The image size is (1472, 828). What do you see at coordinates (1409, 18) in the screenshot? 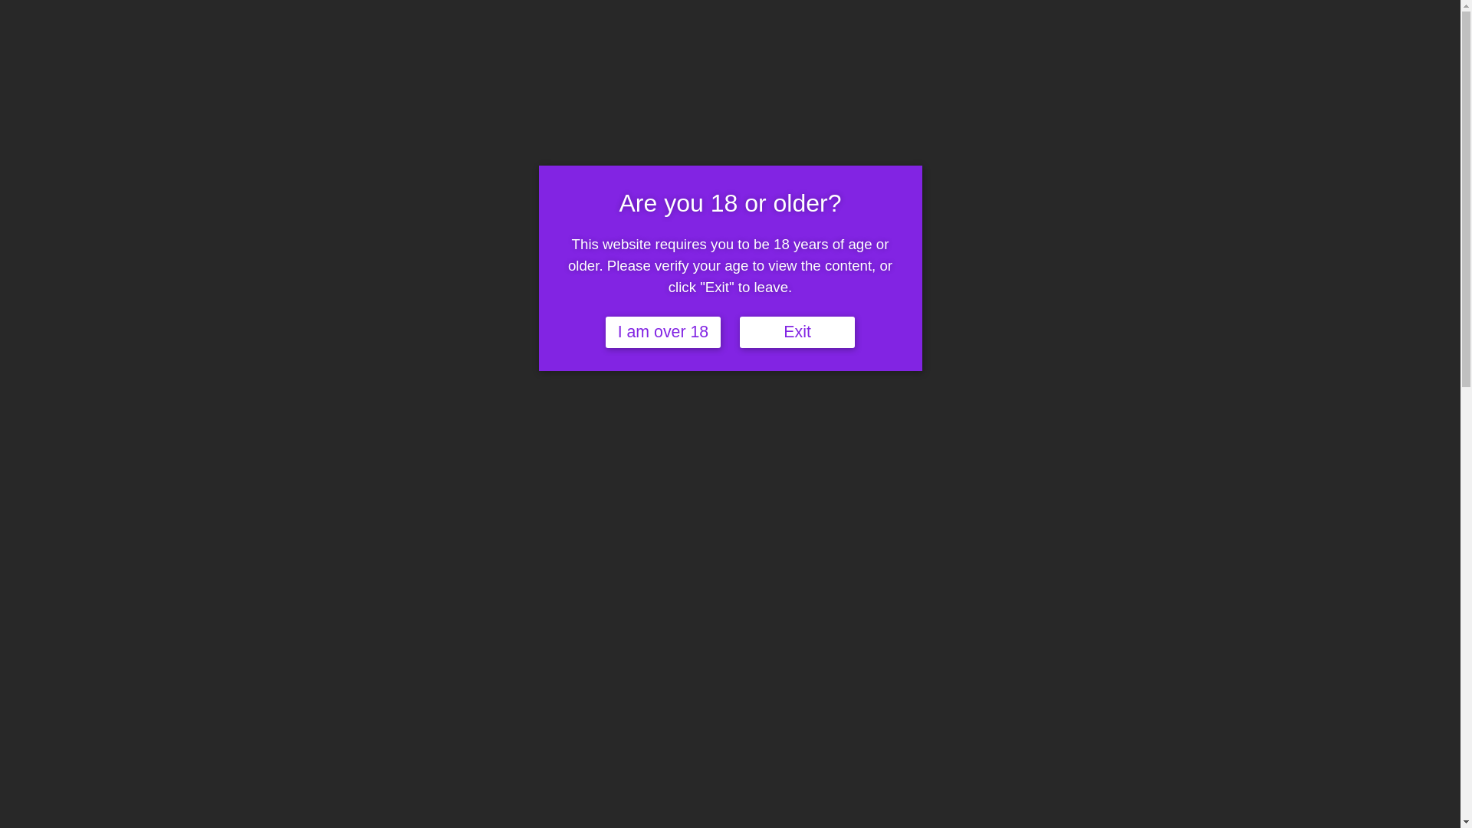
I see `CONTACT` at bounding box center [1409, 18].